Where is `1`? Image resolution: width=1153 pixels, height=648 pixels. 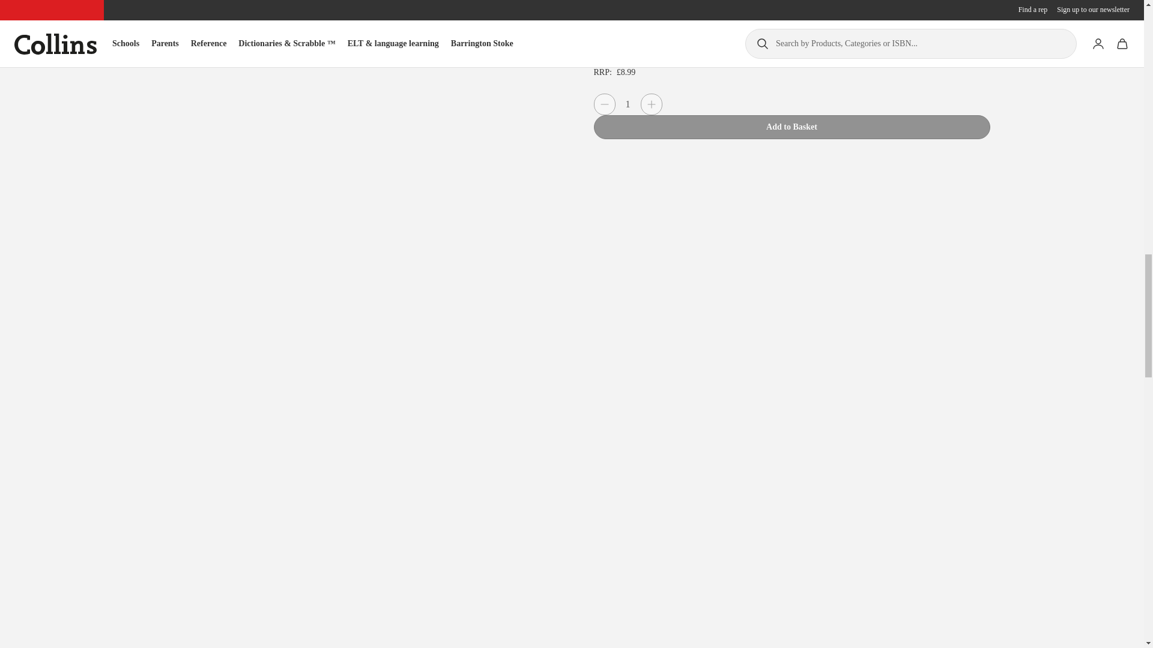 1 is located at coordinates (627, 104).